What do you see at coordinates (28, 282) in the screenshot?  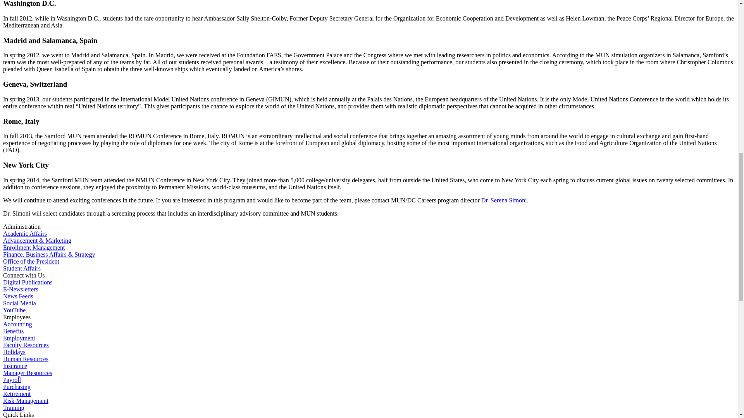 I see `Subscribe to Samford print publications.` at bounding box center [28, 282].